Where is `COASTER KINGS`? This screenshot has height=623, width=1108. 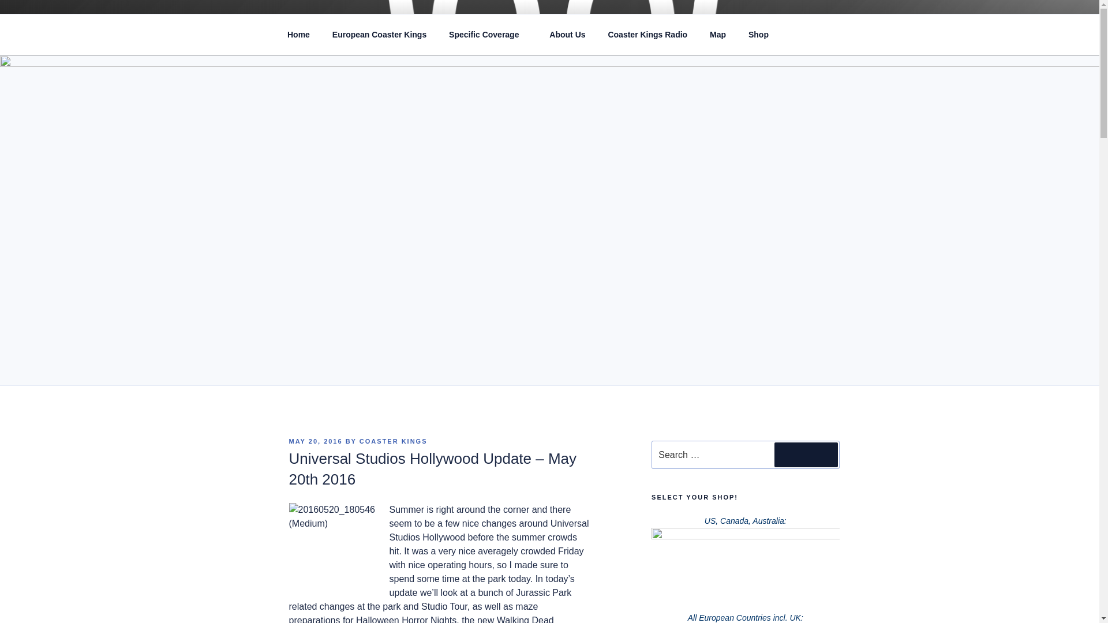
COASTER KINGS is located at coordinates (394, 441).